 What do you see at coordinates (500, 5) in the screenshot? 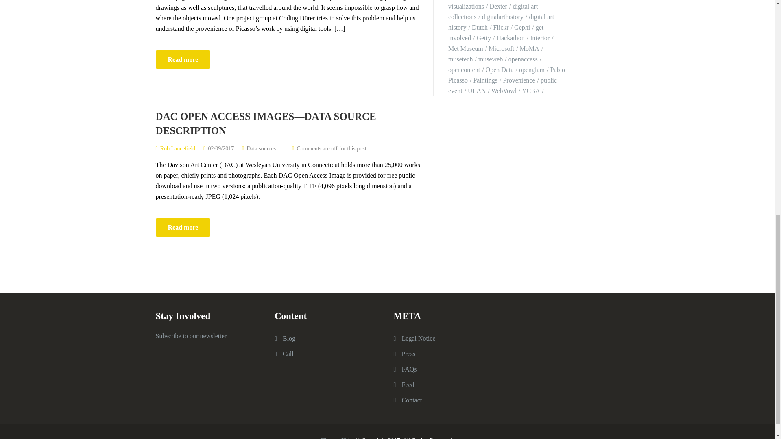
I see `data visualizations` at bounding box center [500, 5].